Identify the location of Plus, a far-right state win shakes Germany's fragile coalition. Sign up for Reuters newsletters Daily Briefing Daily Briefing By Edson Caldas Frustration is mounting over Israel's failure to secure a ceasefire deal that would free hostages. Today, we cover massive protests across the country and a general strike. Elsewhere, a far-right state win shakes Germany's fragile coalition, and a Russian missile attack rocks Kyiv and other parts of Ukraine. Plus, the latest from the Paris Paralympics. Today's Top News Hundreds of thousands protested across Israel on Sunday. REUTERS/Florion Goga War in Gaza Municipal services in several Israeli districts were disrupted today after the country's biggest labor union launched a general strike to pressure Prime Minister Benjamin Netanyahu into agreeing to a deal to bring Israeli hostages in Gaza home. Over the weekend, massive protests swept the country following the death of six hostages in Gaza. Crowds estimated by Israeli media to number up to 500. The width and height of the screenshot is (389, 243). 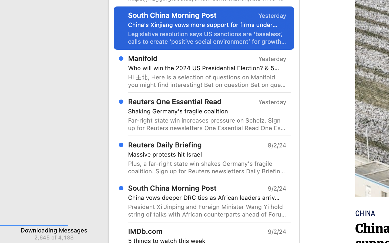
(207, 167).